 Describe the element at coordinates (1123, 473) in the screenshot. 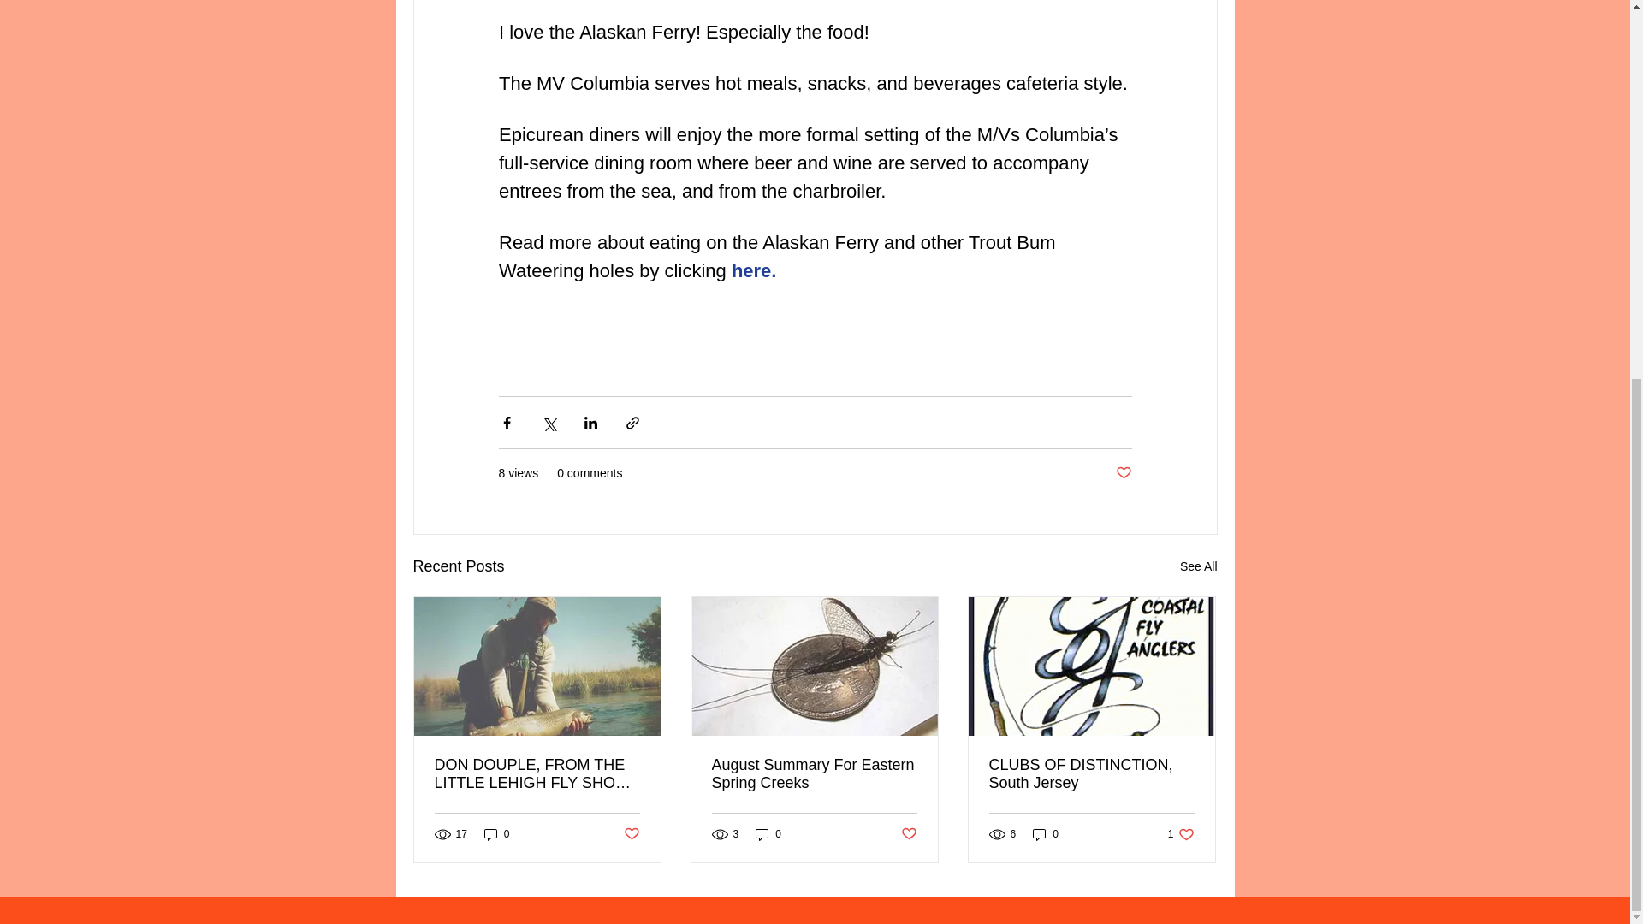

I see `Post not marked as liked` at that location.